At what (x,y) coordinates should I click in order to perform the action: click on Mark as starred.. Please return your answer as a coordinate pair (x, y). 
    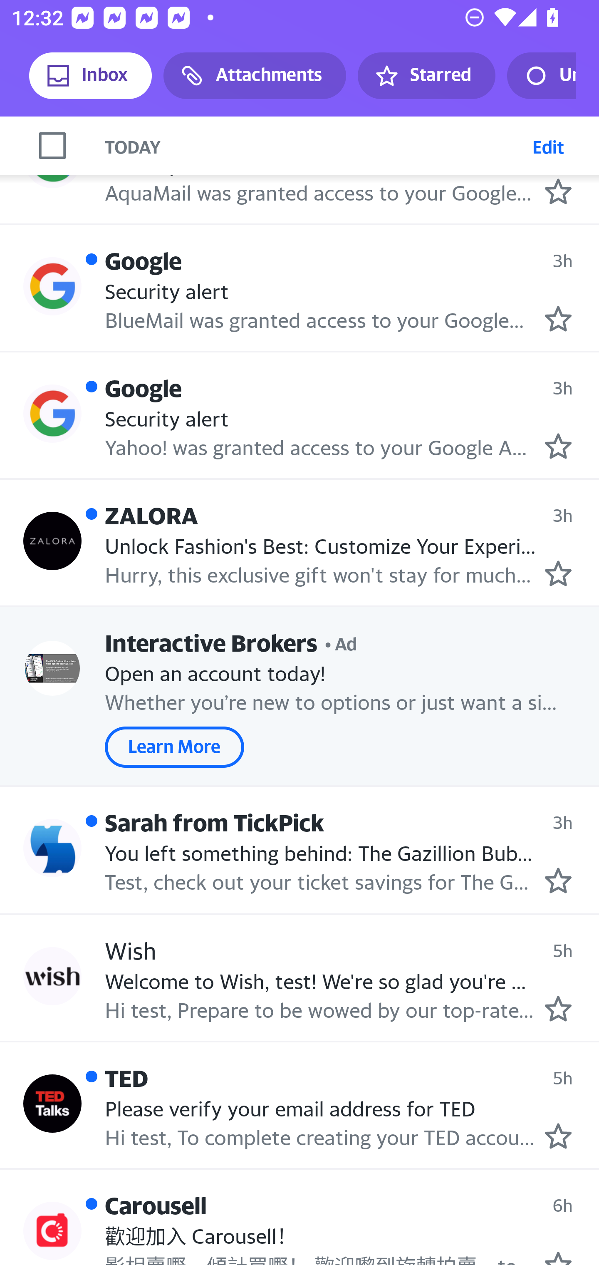
    Looking at the image, I should click on (558, 446).